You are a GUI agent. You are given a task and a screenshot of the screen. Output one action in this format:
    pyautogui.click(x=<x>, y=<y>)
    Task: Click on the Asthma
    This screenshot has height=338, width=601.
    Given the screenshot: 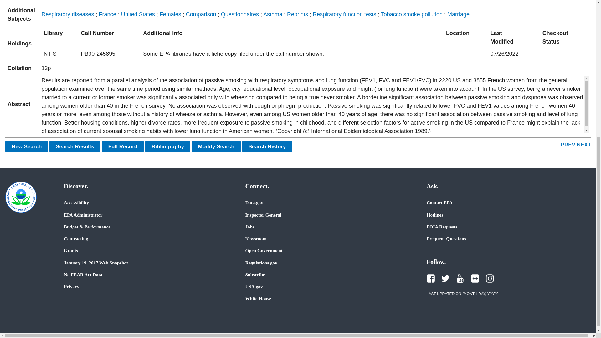 What is the action you would take?
    pyautogui.click(x=273, y=14)
    